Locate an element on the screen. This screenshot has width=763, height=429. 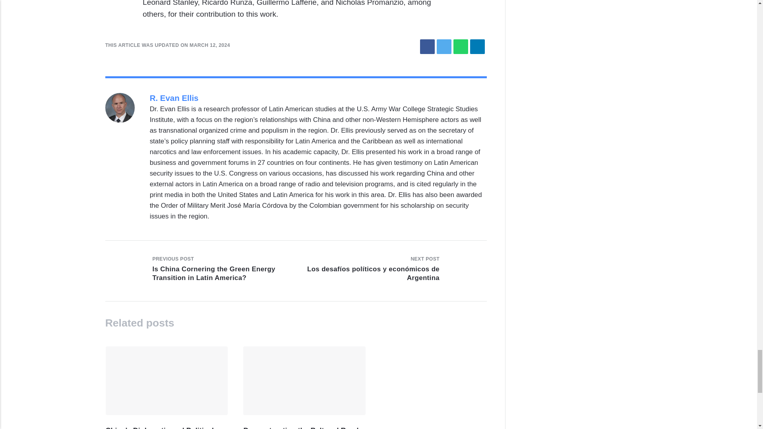
R. Evan Ellis is located at coordinates (174, 98).